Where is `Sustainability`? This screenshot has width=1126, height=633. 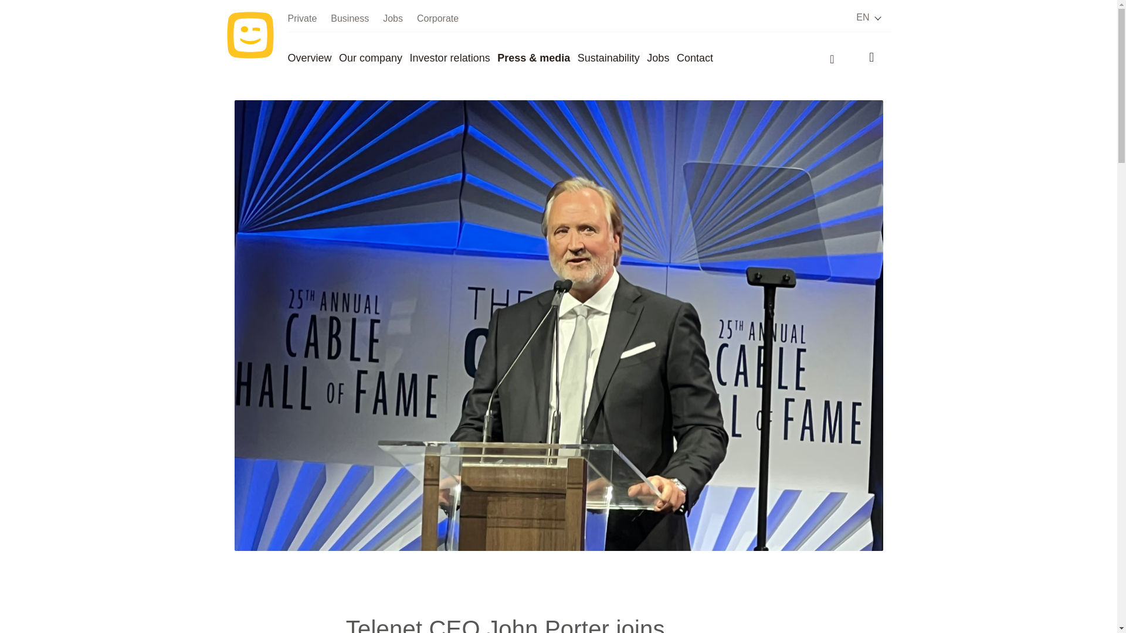 Sustainability is located at coordinates (608, 57).